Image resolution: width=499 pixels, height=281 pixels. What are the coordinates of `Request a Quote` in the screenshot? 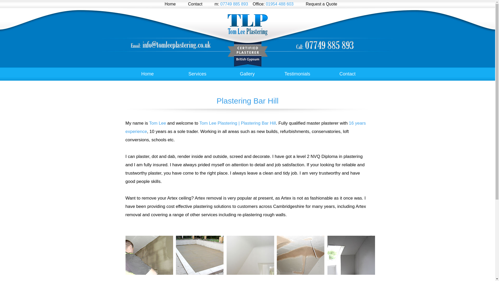 It's located at (321, 4).